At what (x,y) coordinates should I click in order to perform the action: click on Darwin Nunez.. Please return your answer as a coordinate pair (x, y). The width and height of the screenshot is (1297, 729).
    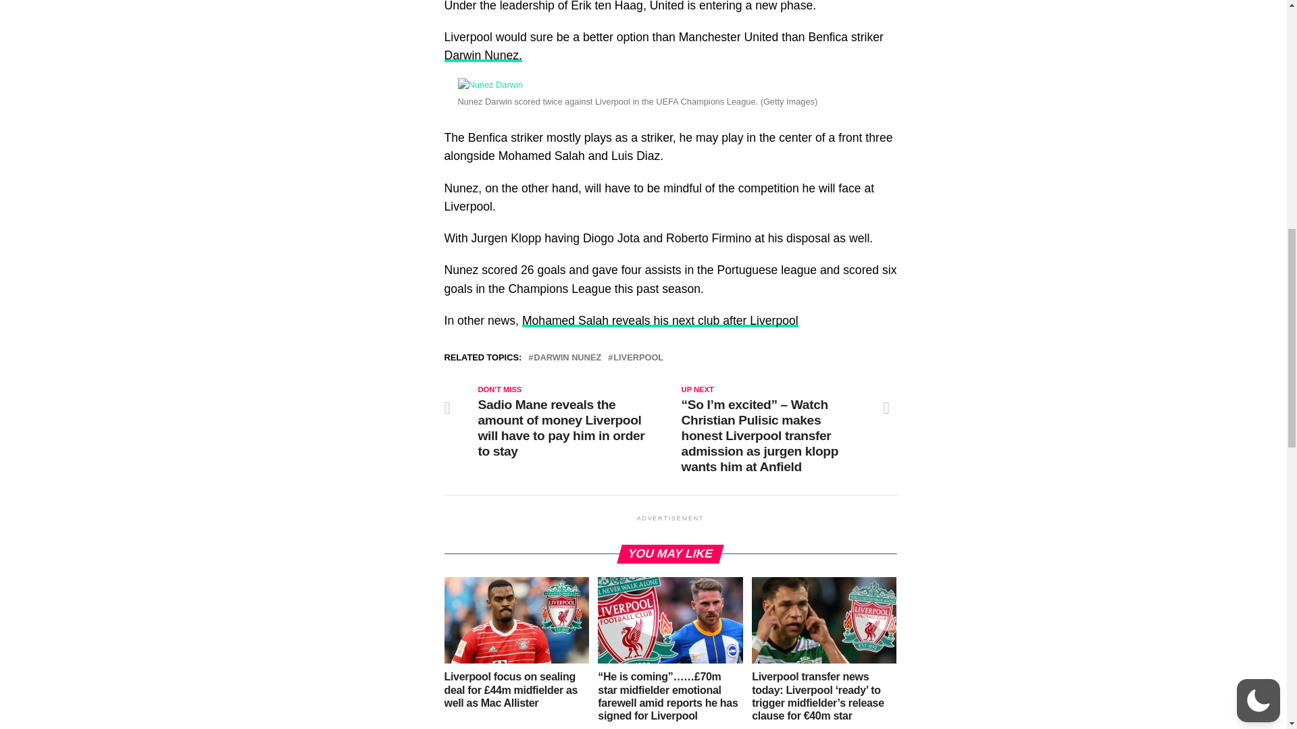
    Looking at the image, I should click on (484, 55).